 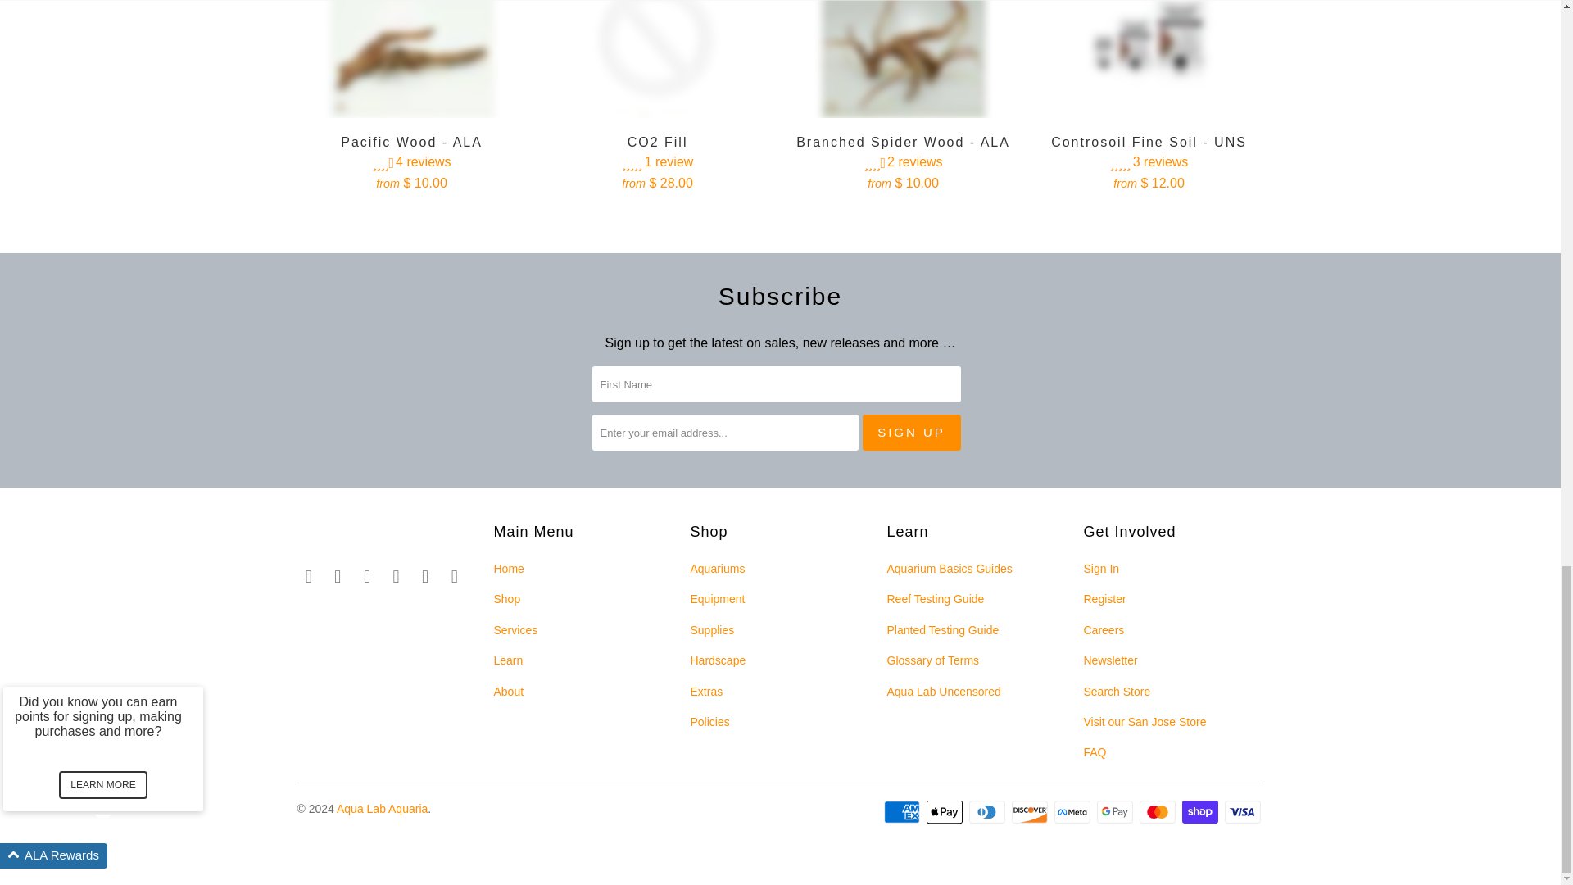 What do you see at coordinates (945, 811) in the screenshot?
I see `Apple Pay` at bounding box center [945, 811].